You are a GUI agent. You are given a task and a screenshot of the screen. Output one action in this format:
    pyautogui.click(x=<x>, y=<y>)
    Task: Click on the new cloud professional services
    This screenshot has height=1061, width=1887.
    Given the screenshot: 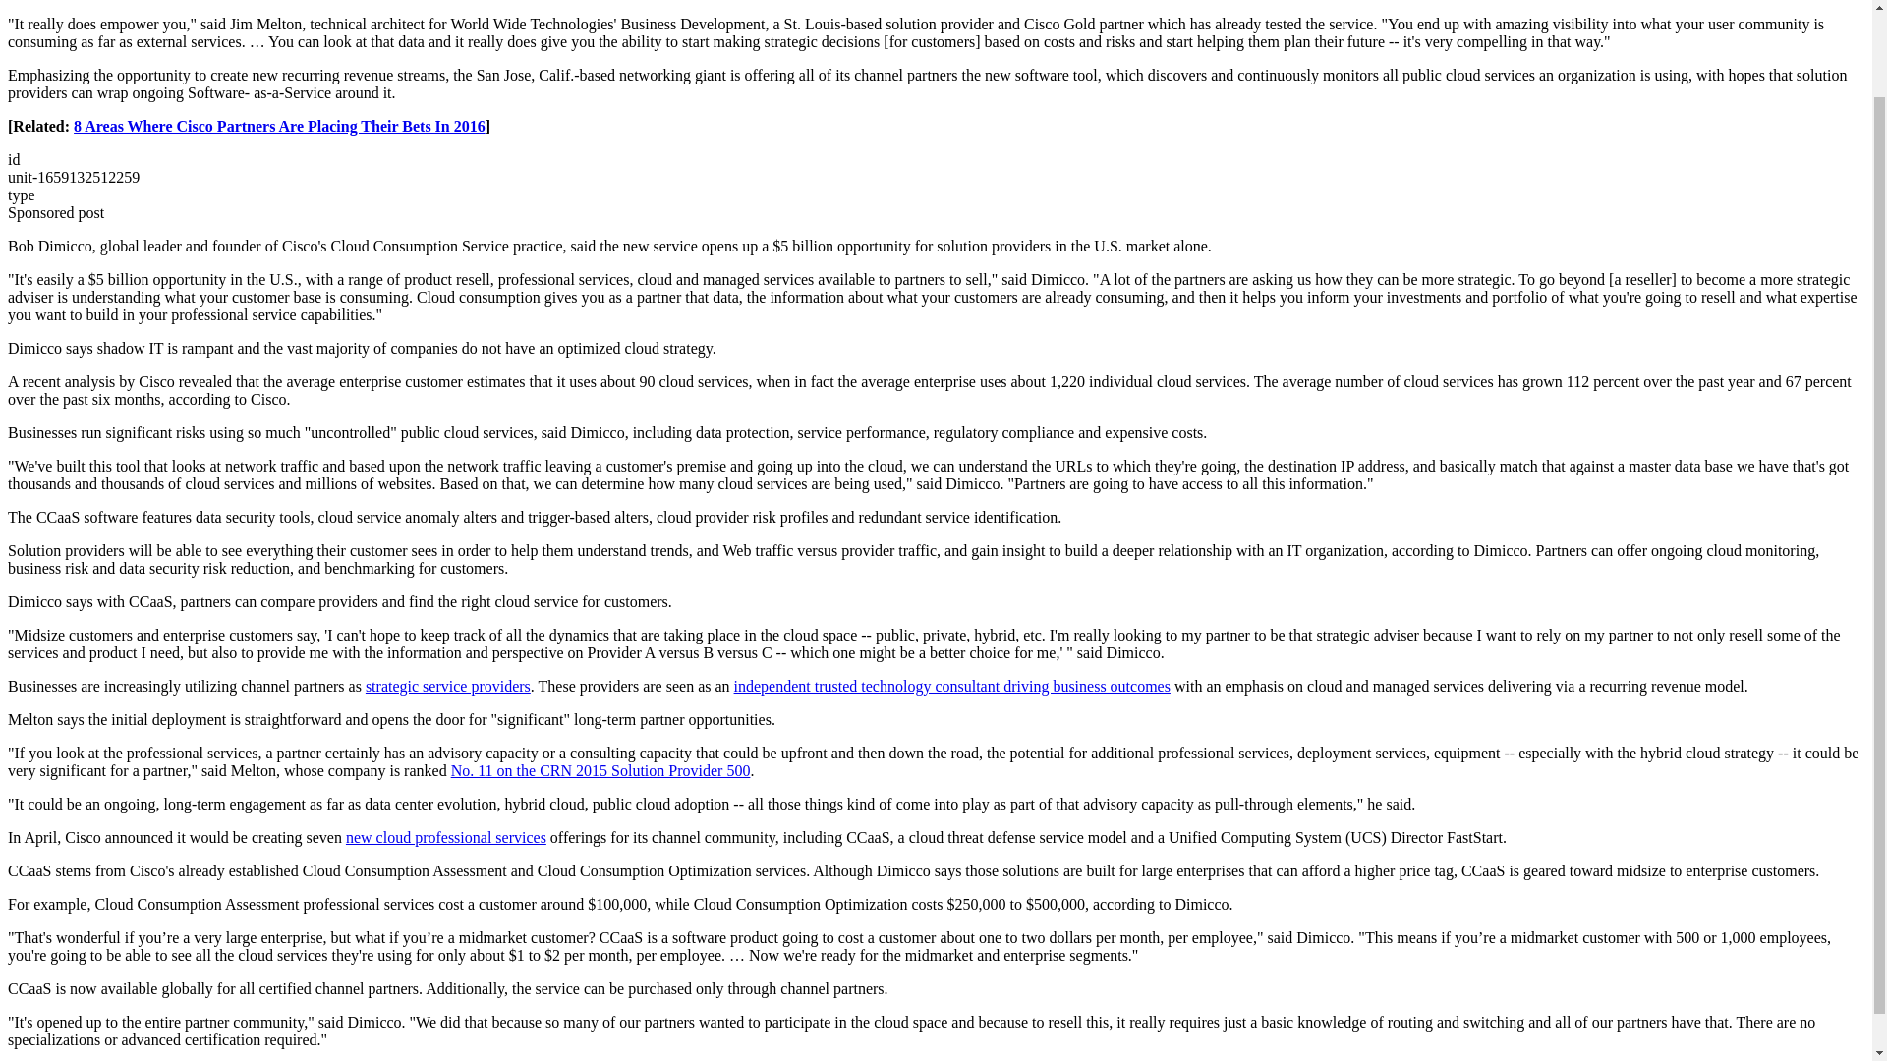 What is the action you would take?
    pyautogui.click(x=446, y=837)
    